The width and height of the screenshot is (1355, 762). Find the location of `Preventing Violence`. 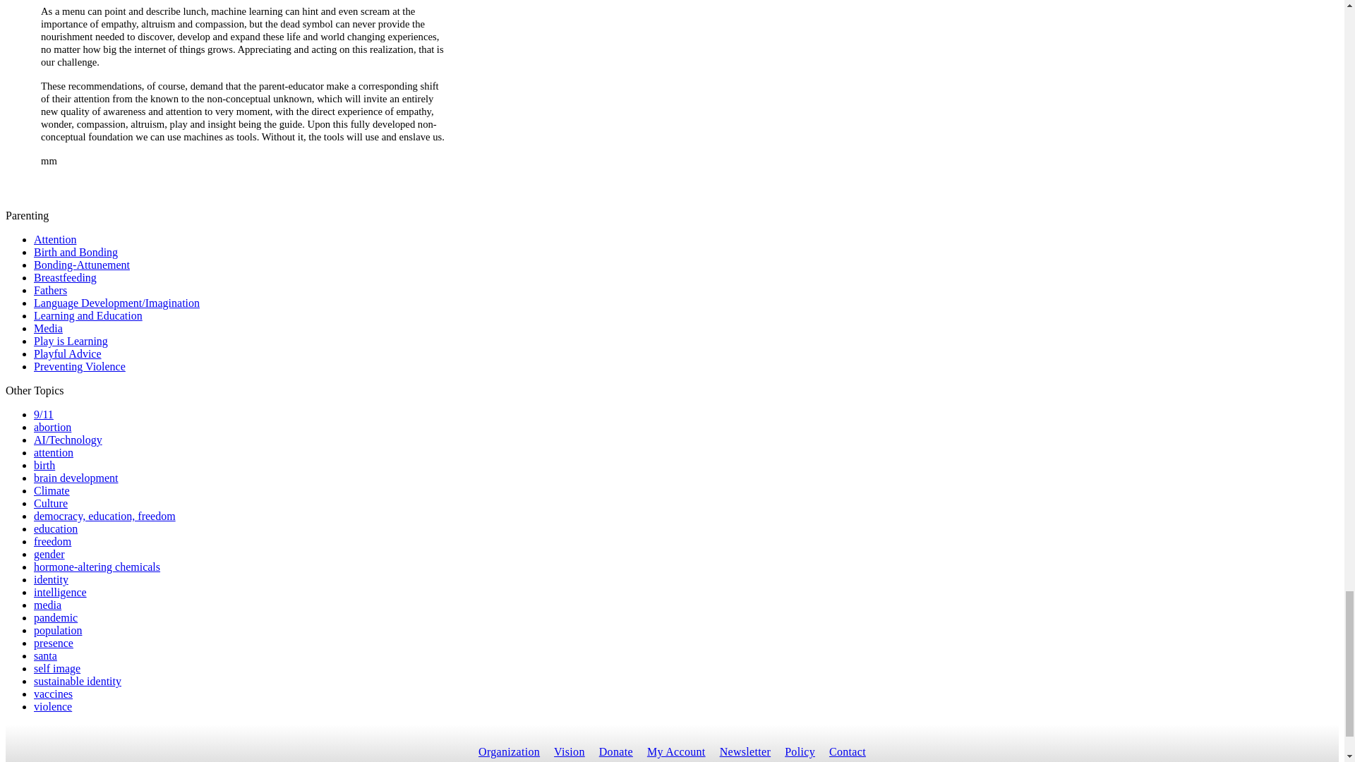

Preventing Violence is located at coordinates (80, 366).